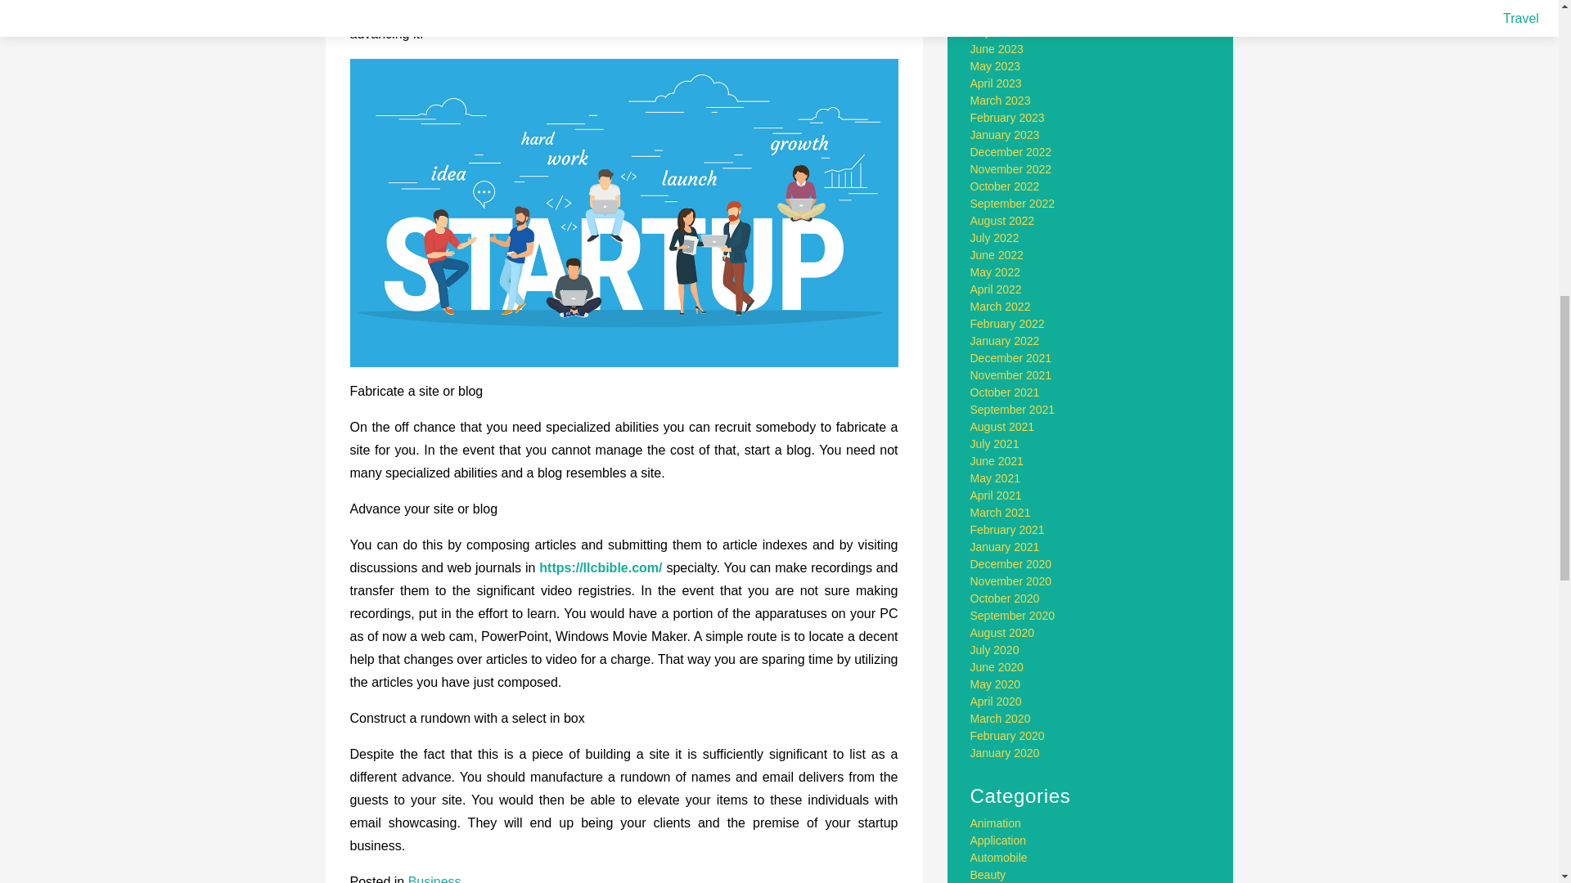  What do you see at coordinates (995, 65) in the screenshot?
I see `May 2023` at bounding box center [995, 65].